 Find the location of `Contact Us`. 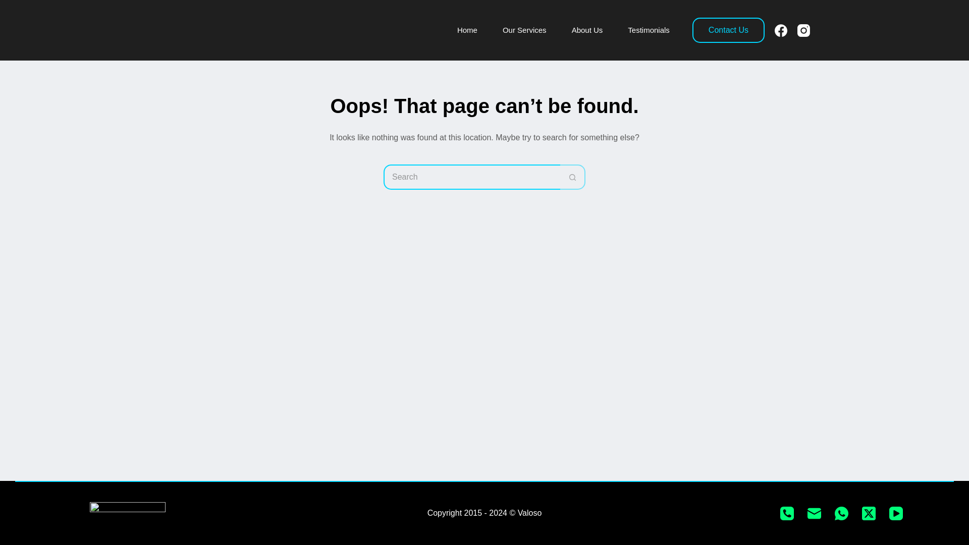

Contact Us is located at coordinates (728, 30).